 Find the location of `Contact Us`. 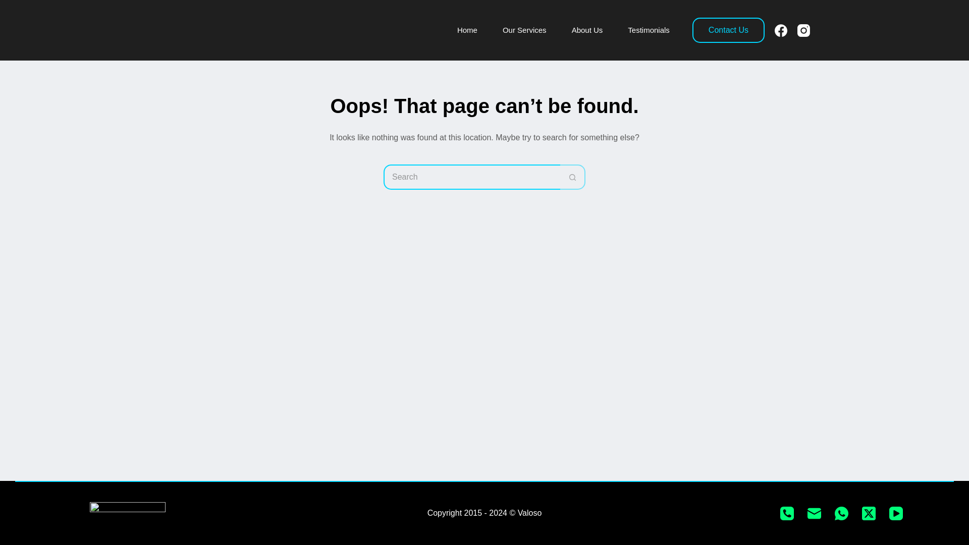

Contact Us is located at coordinates (728, 30).